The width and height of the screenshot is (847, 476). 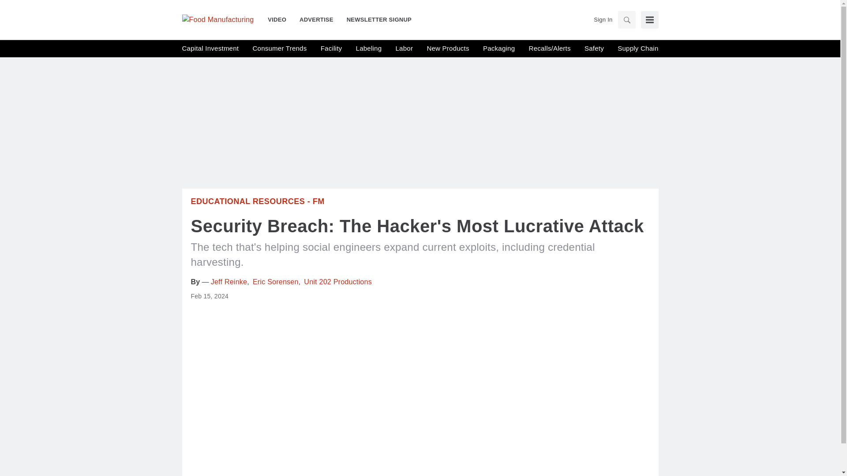 What do you see at coordinates (258, 201) in the screenshot?
I see `Educational Resources - FM` at bounding box center [258, 201].